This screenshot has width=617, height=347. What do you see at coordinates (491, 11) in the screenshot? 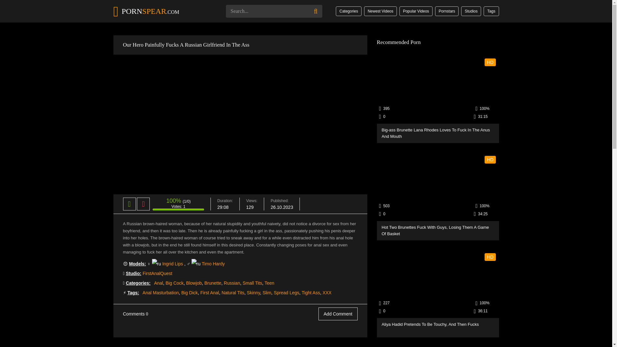
I see `Most Popular Trends` at bounding box center [491, 11].